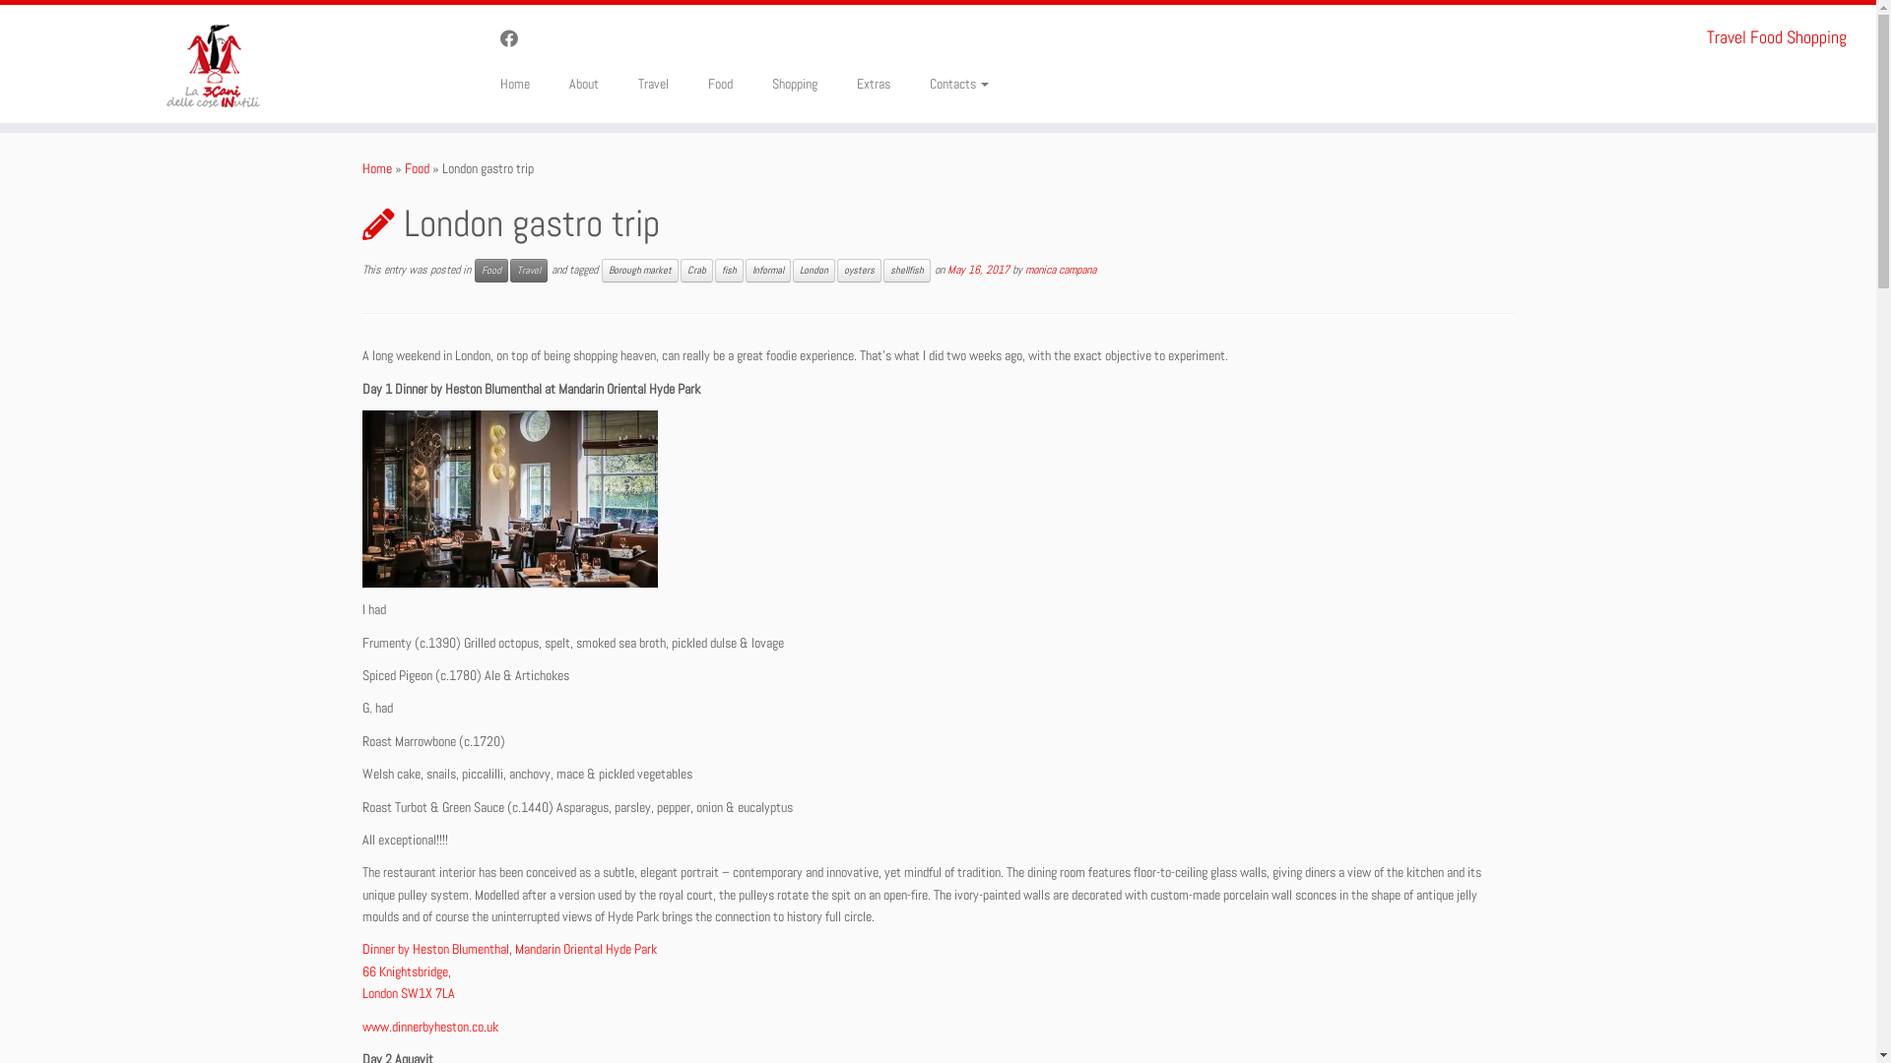 The height and width of the screenshot is (1063, 1891). I want to click on Food, so click(721, 84).